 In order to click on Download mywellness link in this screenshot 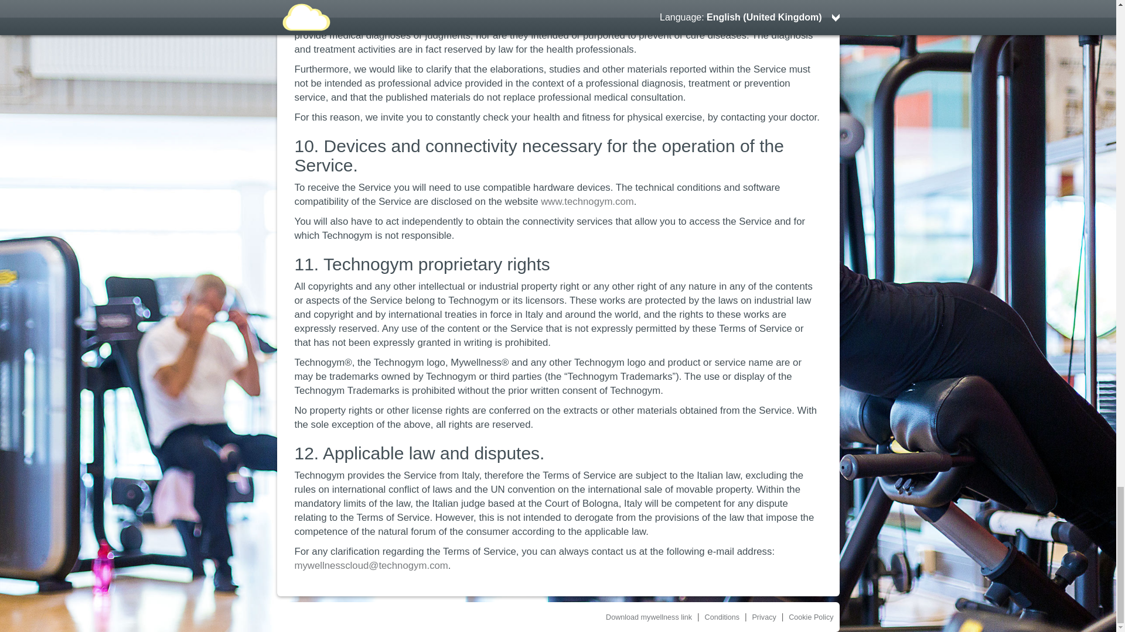, I will do `click(649, 617)`.